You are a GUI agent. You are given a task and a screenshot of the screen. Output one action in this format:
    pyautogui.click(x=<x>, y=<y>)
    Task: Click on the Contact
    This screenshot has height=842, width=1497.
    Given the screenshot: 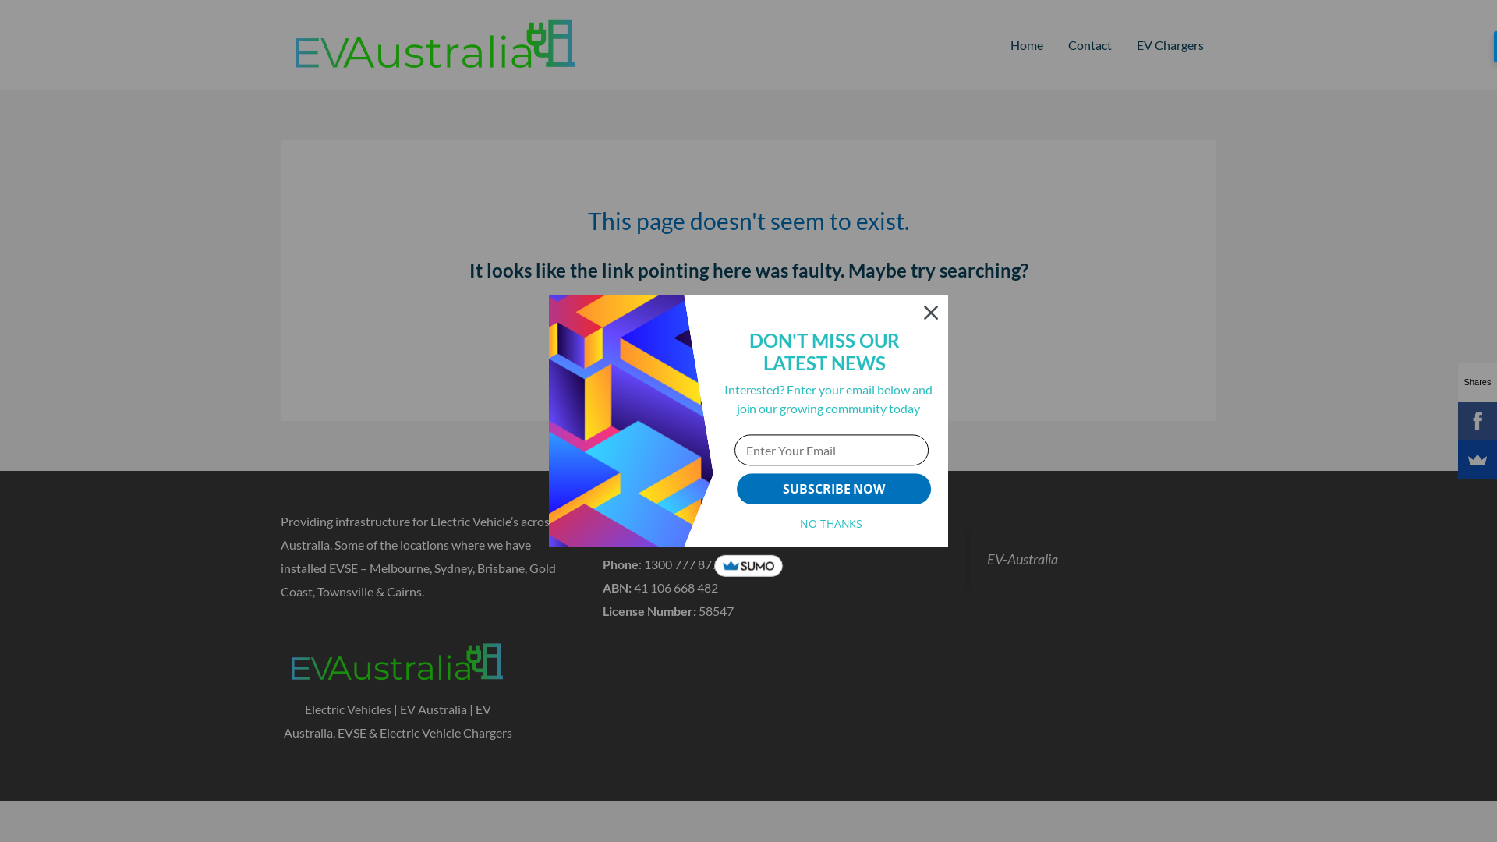 What is the action you would take?
    pyautogui.click(x=1090, y=45)
    